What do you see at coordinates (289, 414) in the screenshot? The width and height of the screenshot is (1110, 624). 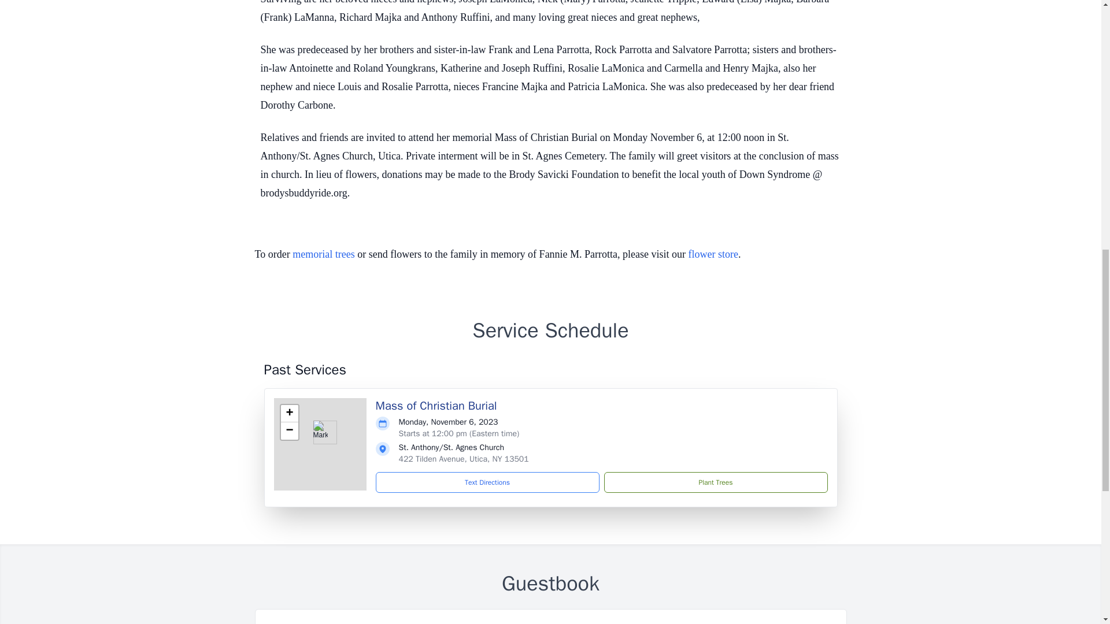 I see `Zoom in` at bounding box center [289, 414].